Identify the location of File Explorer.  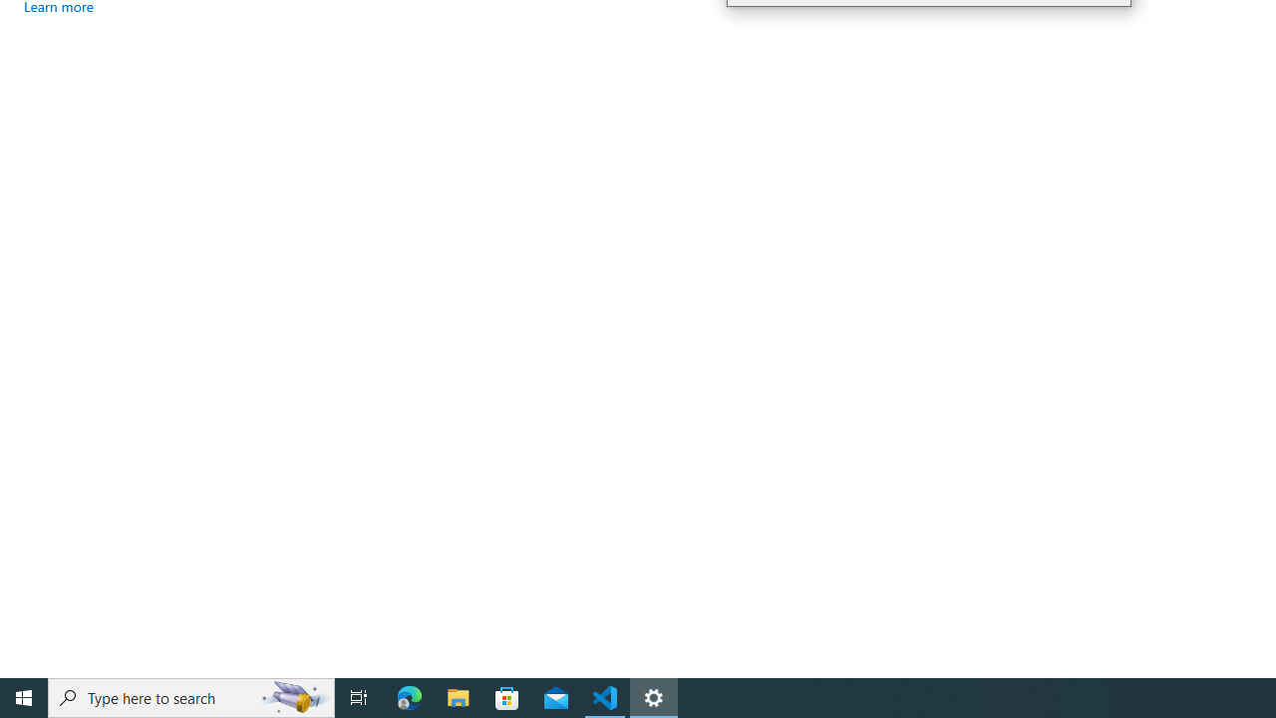
(459, 698).